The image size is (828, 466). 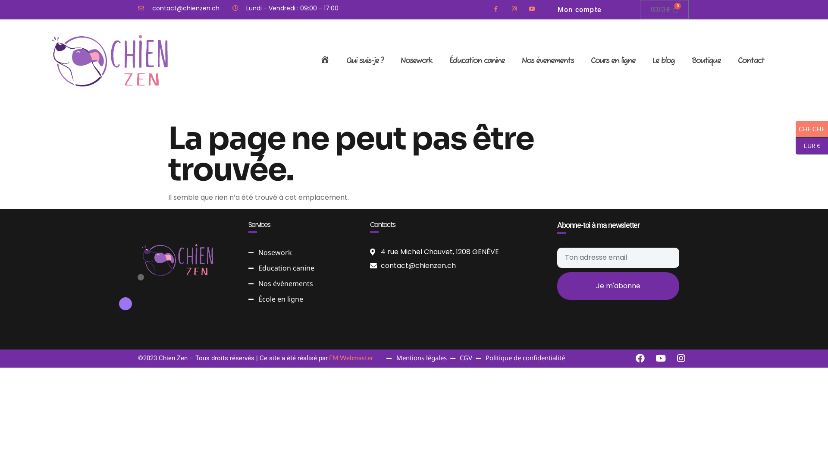 What do you see at coordinates (613, 61) in the screenshot?
I see `Cours en ligne` at bounding box center [613, 61].